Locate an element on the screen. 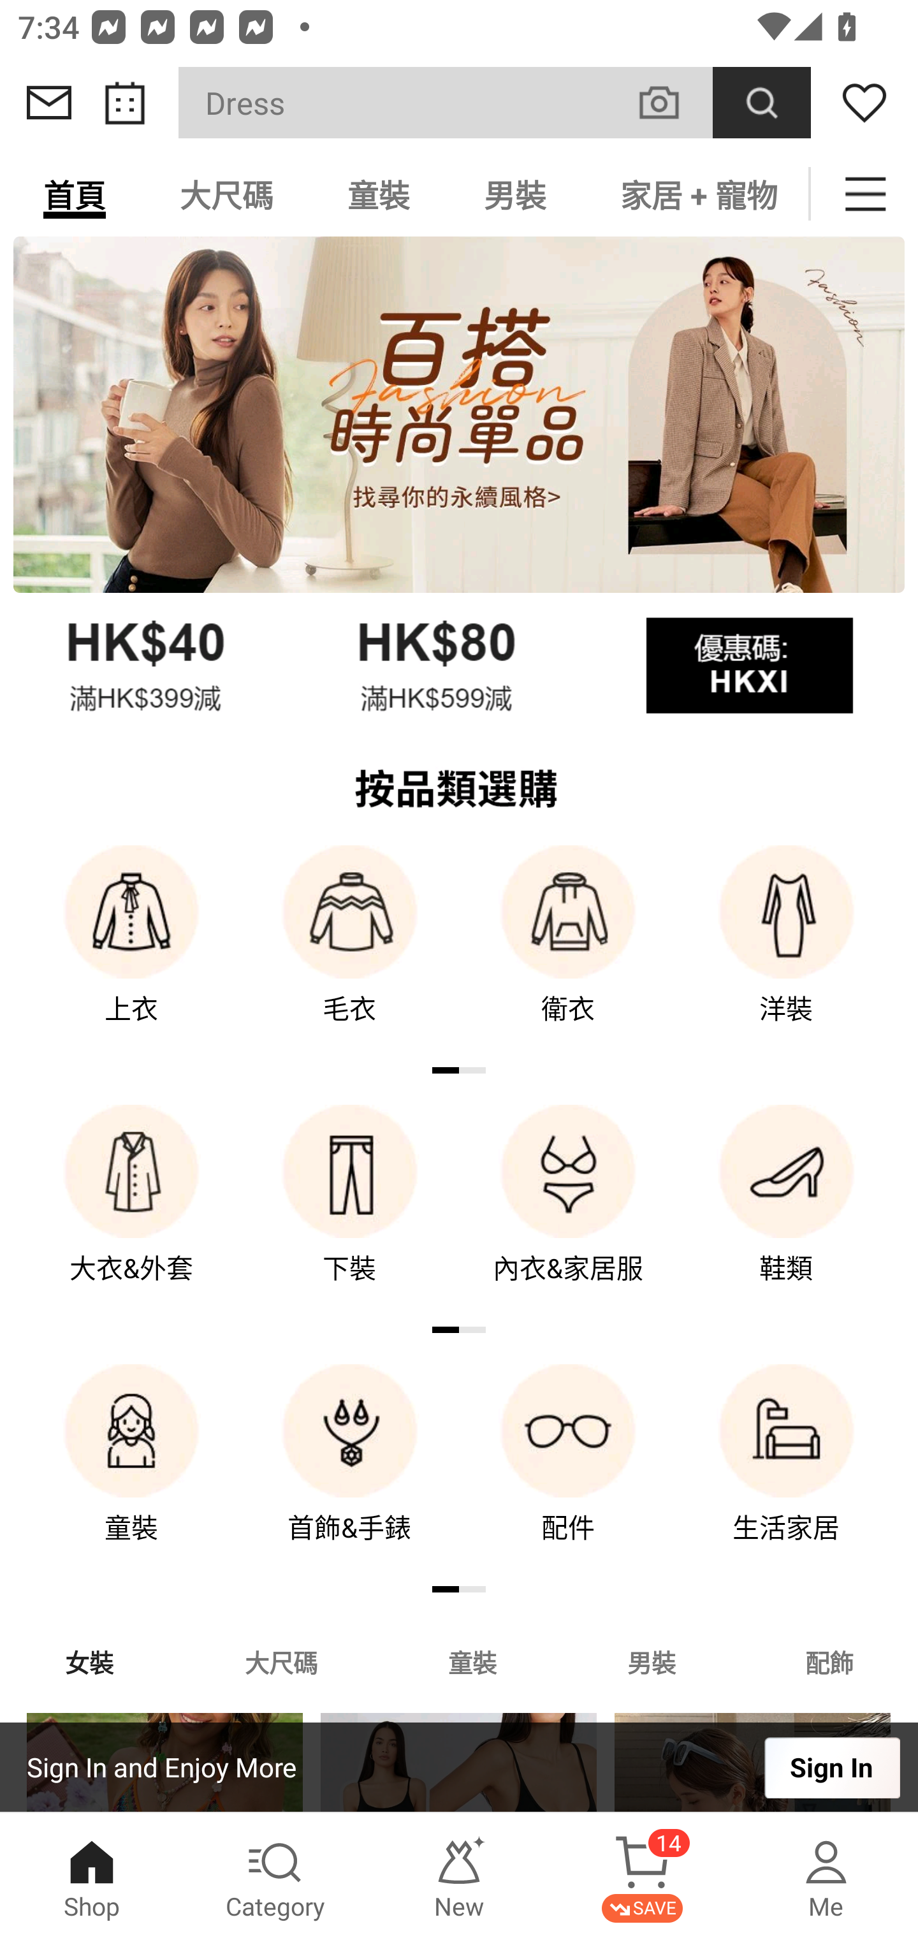 The image size is (918, 1938). Wishlist is located at coordinates (864, 103).